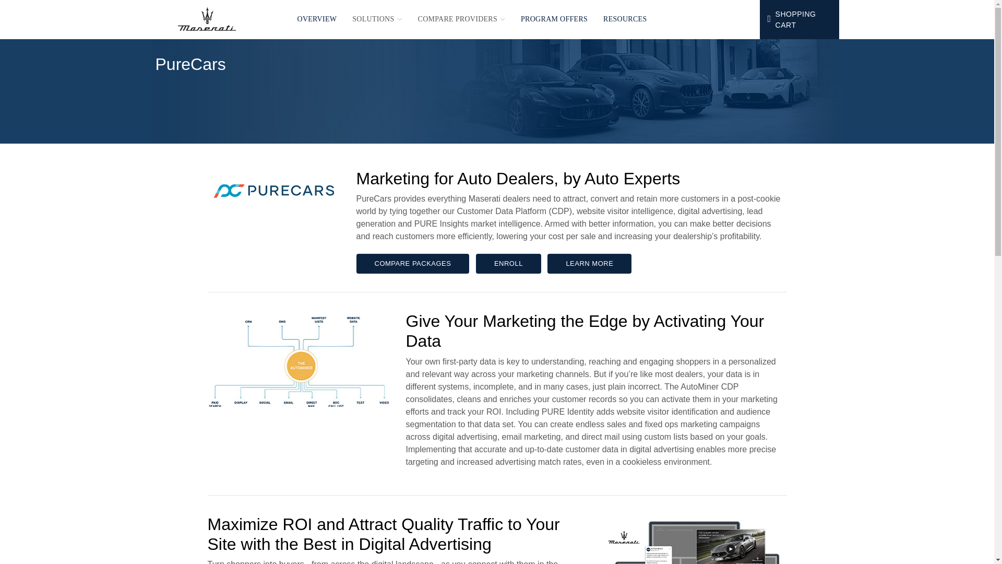 The image size is (1002, 564). I want to click on OVERVIEW, so click(317, 19).